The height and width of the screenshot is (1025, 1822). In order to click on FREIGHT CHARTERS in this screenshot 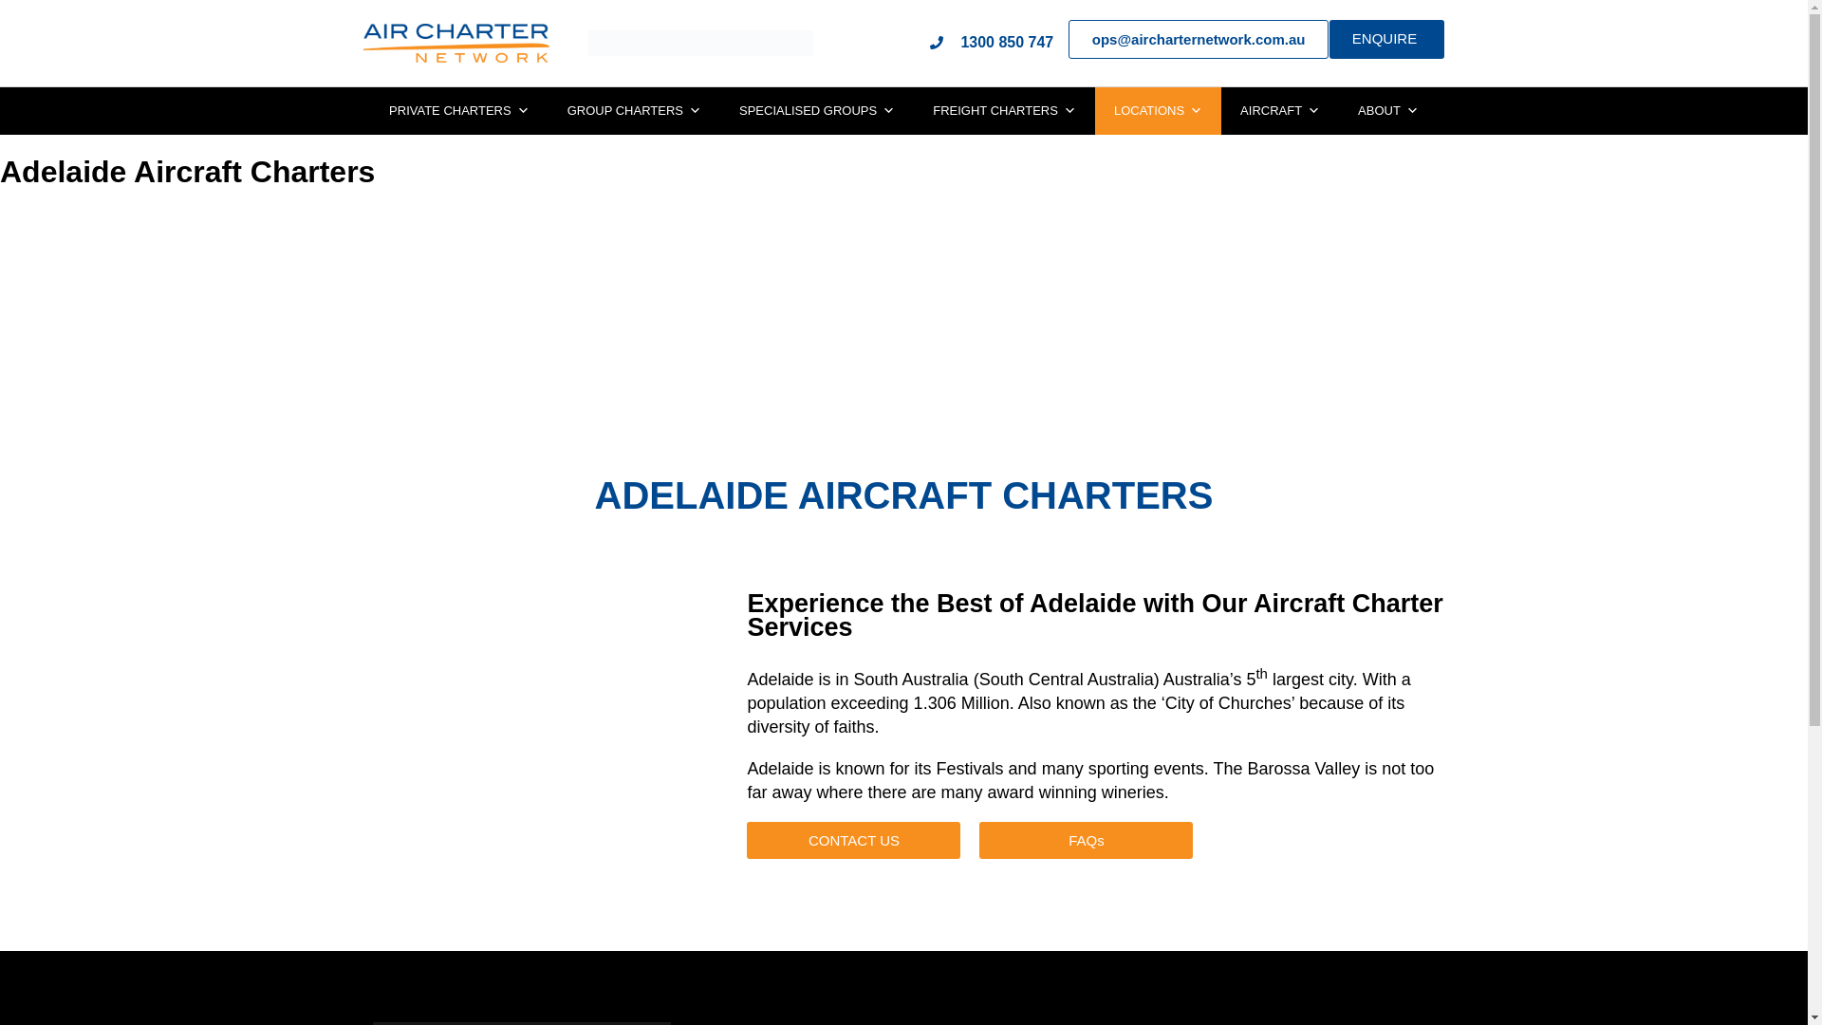, I will do `click(1004, 110)`.